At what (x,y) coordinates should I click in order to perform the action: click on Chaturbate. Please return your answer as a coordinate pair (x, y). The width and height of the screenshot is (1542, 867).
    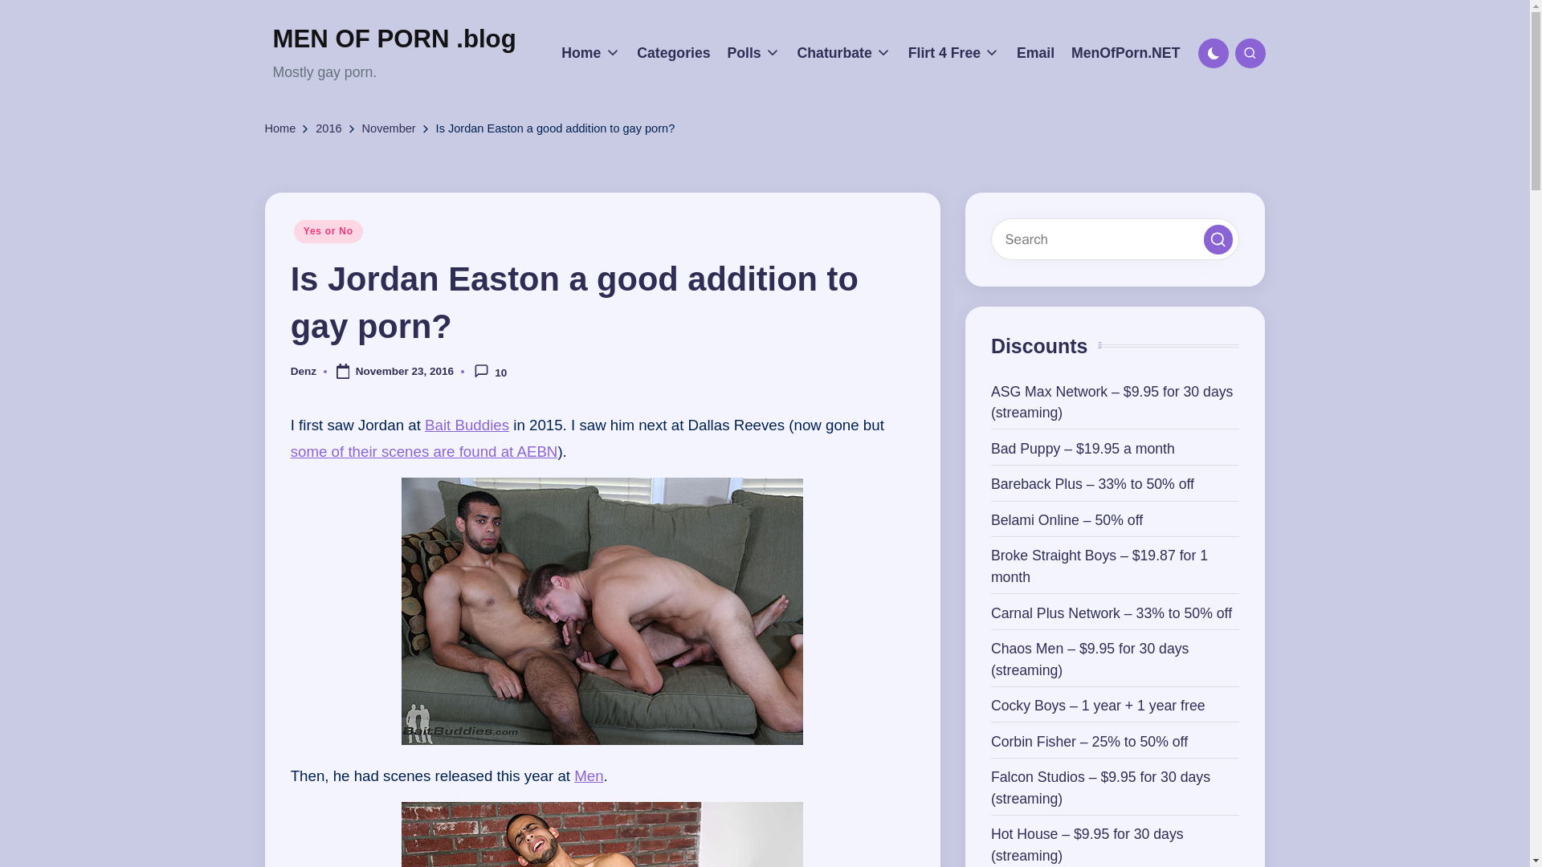
    Looking at the image, I should click on (843, 53).